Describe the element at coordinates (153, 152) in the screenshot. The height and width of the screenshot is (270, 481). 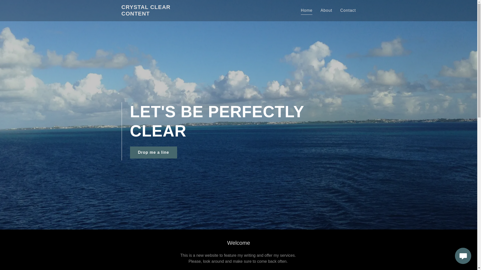
I see `Drop me a line` at that location.